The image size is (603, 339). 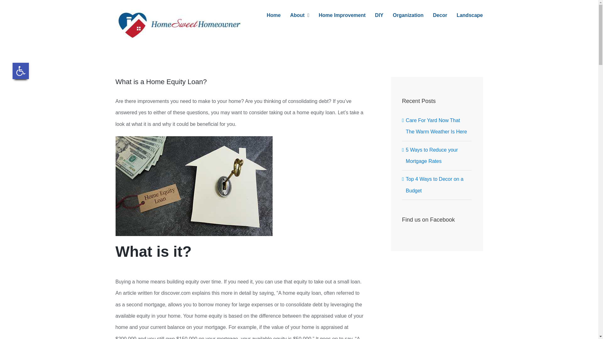 What do you see at coordinates (440, 15) in the screenshot?
I see `Decor` at bounding box center [440, 15].